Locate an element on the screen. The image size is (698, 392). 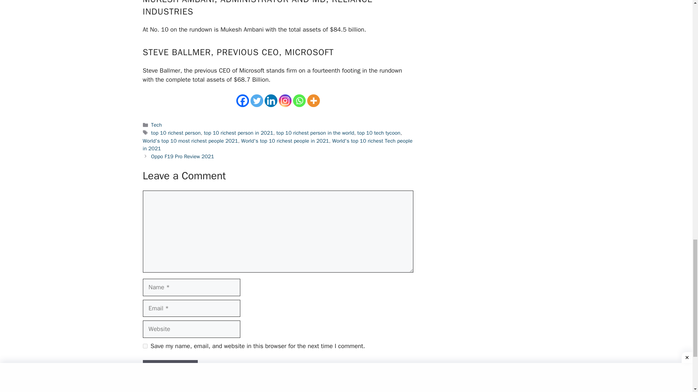
Whatsapp is located at coordinates (299, 101).